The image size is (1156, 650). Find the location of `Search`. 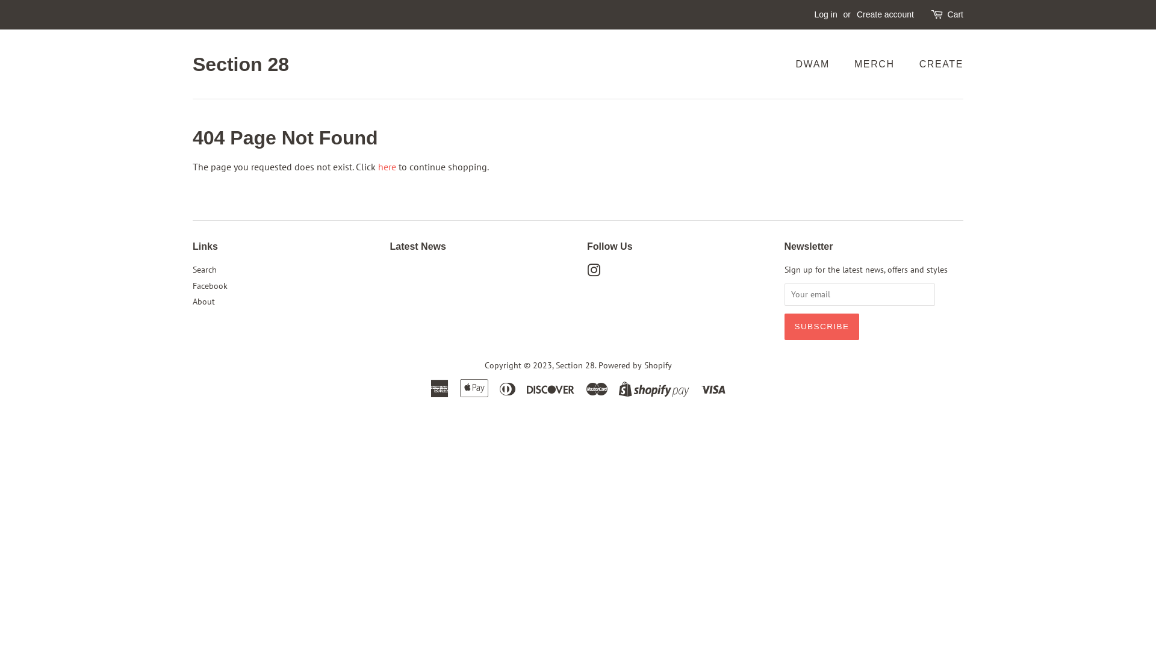

Search is located at coordinates (205, 270).